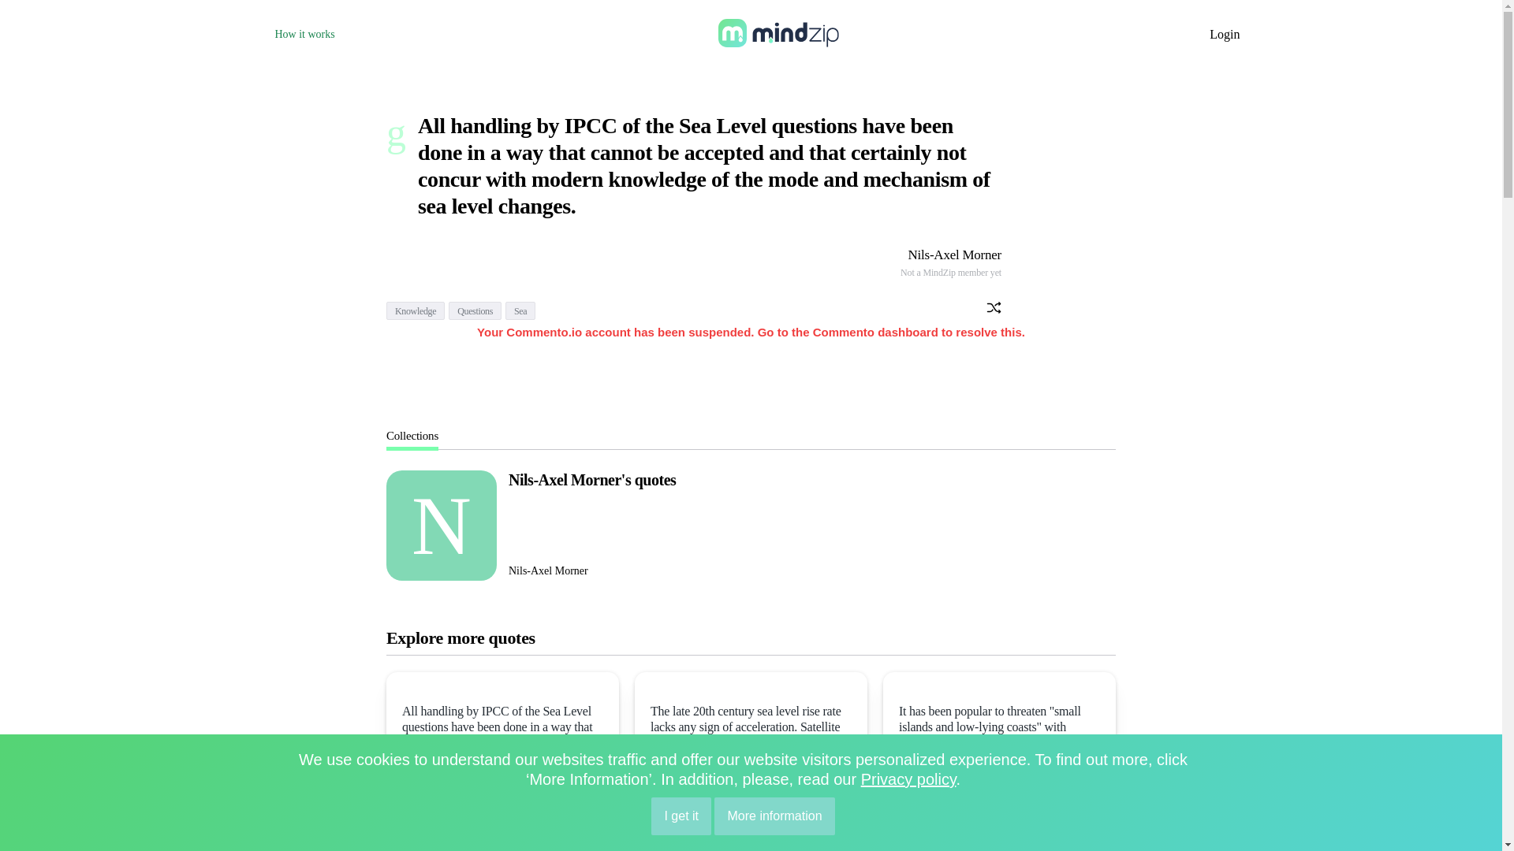  Describe the element at coordinates (954, 255) in the screenshot. I see `Nils-Axel Morner` at that location.